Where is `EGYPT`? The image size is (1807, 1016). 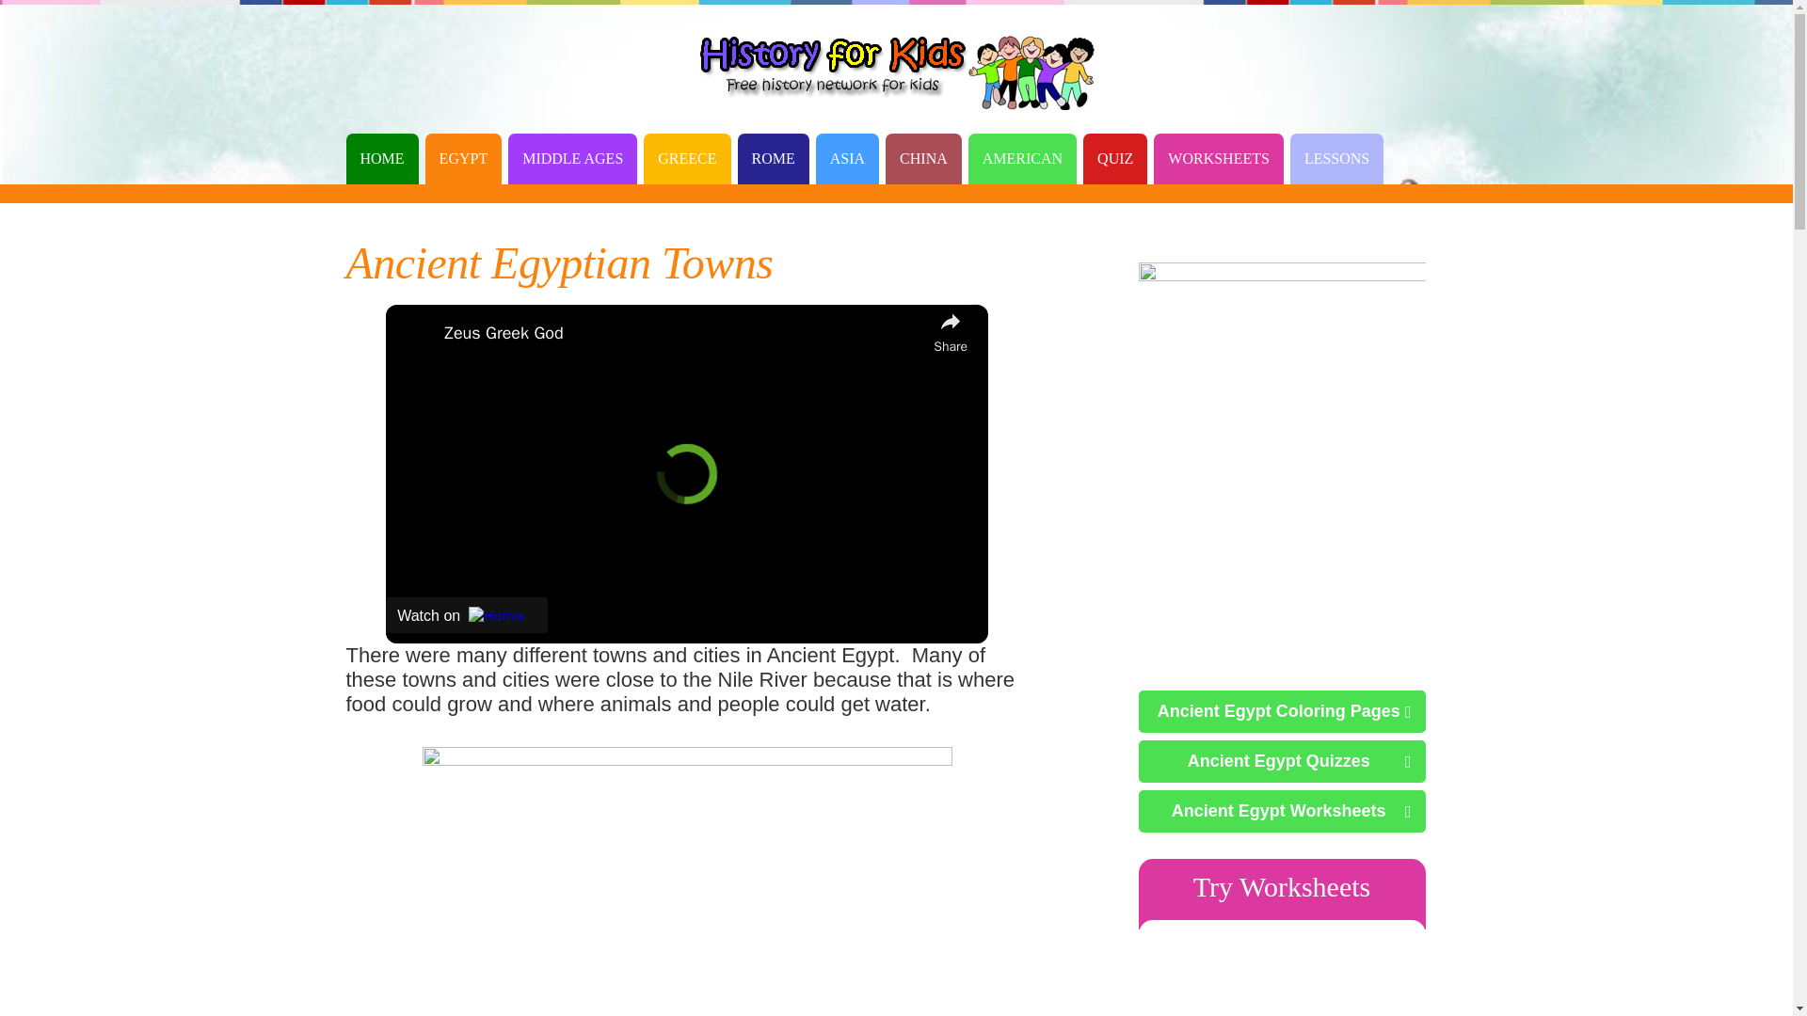
EGYPT is located at coordinates (463, 158).